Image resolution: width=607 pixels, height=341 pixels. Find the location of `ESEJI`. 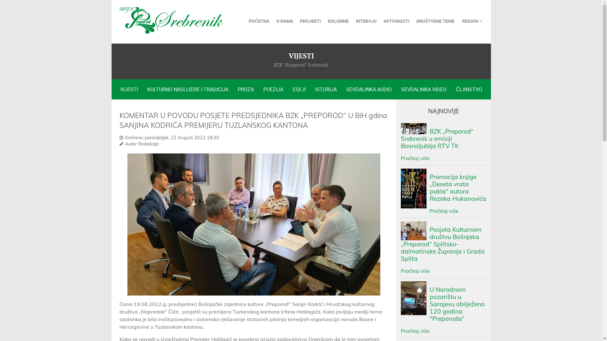

ESEJI is located at coordinates (299, 89).